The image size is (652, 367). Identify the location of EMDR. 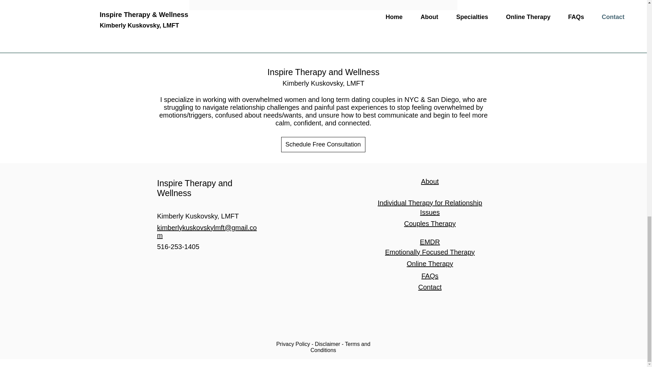
(430, 242).